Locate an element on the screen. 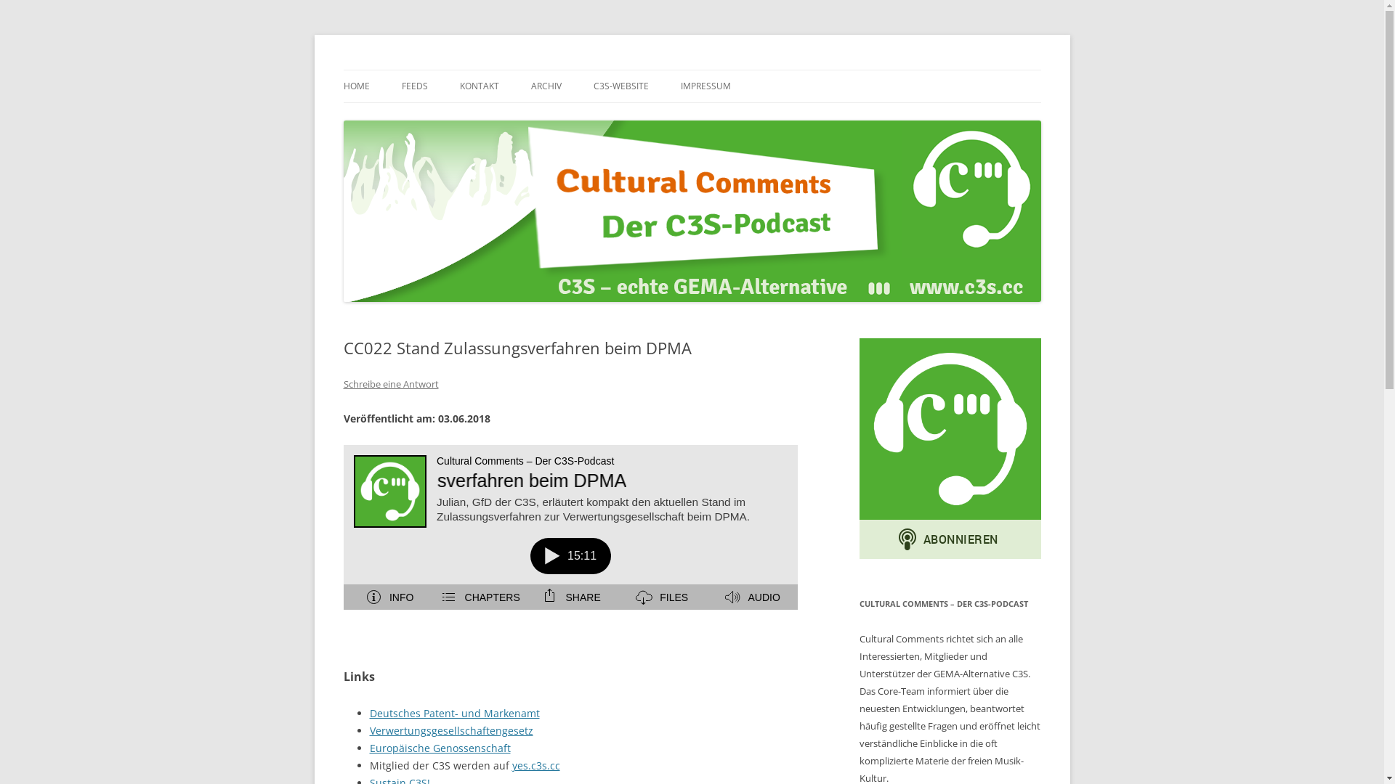 The width and height of the screenshot is (1395, 784). Deutsches Patent- und Markenamt is located at coordinates (454, 713).